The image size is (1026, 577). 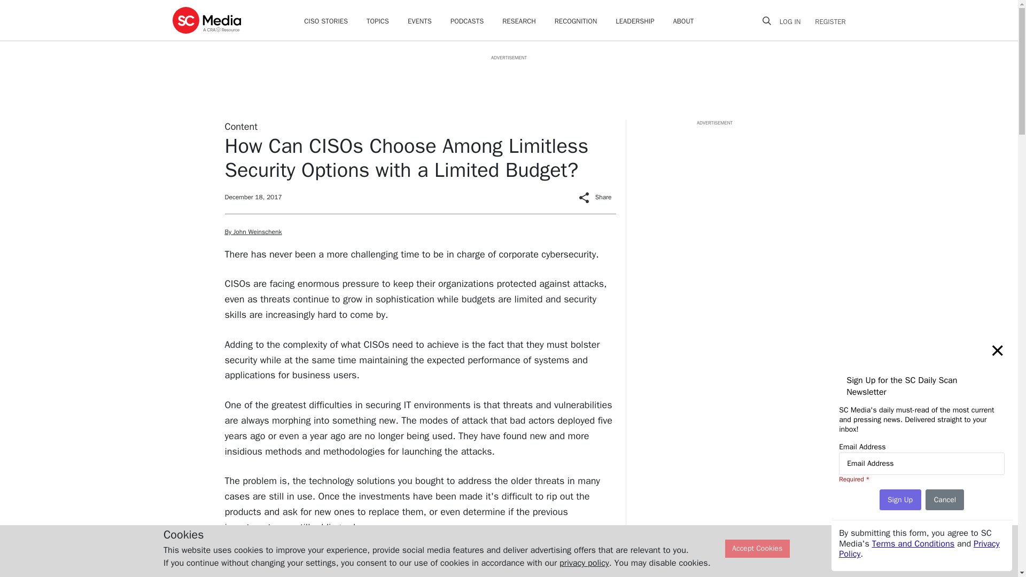 I want to click on EVENTS, so click(x=419, y=21).